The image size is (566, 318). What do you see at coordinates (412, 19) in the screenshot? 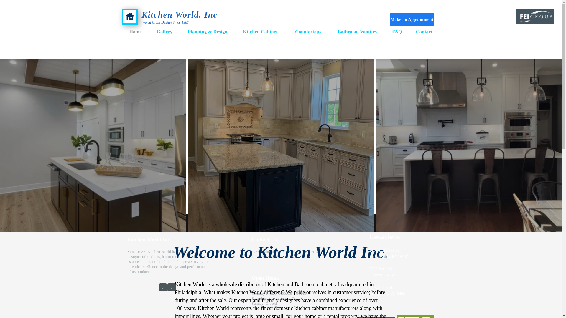
I see `Make an Appointment` at bounding box center [412, 19].